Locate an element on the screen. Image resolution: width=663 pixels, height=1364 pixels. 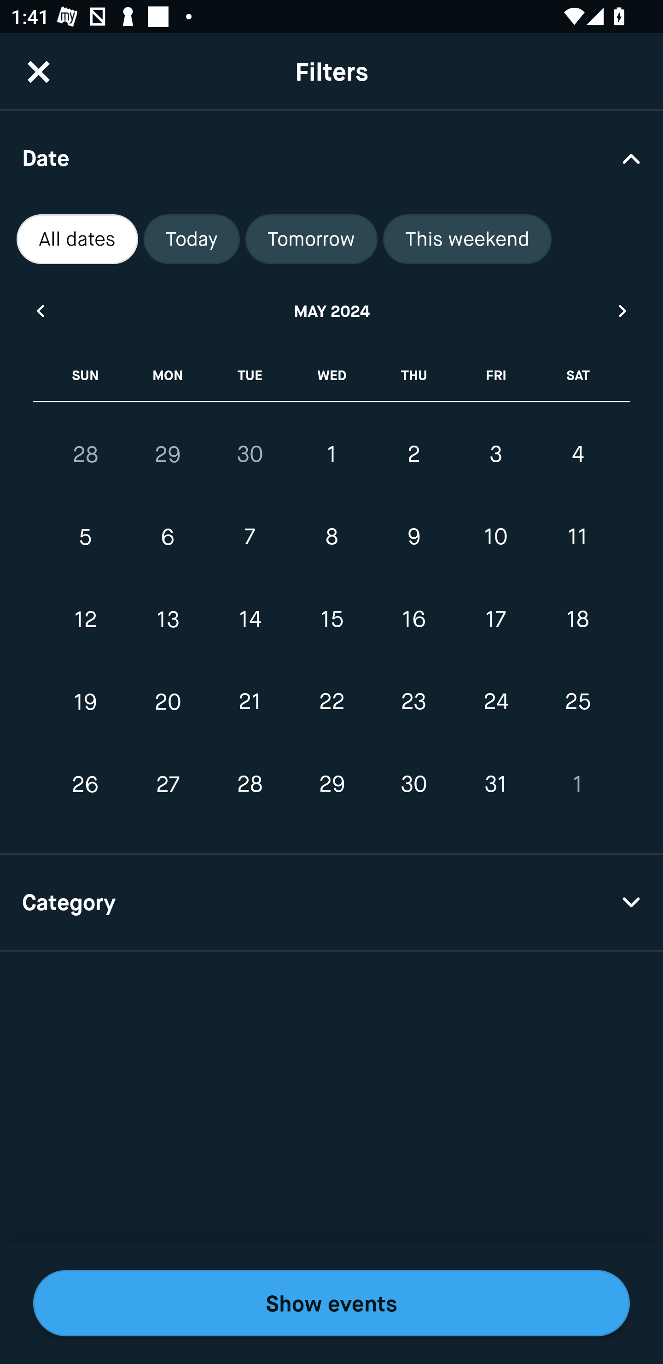
11 is located at coordinates (577, 537).